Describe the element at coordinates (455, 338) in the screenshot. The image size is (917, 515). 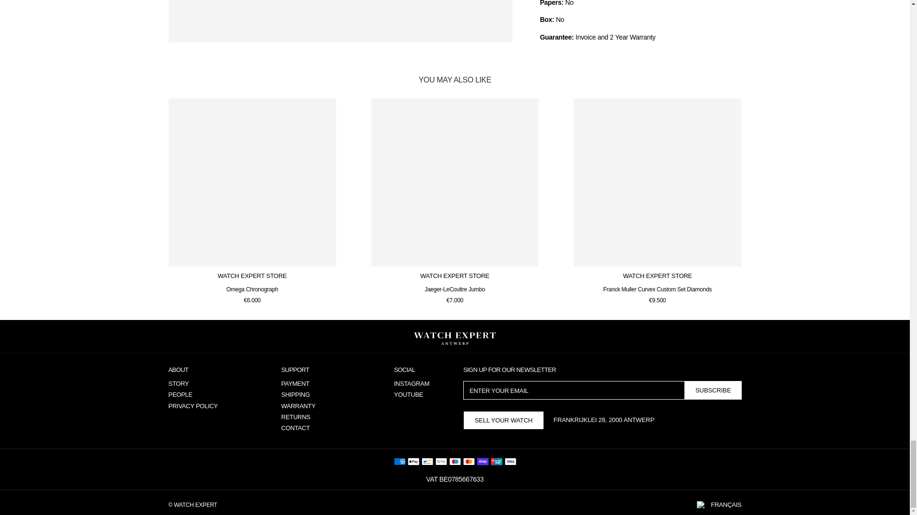
I see `Watch Expert Antwerp` at that location.